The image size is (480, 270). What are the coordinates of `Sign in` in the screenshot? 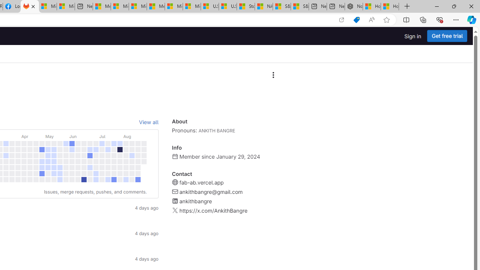 It's located at (412, 36).